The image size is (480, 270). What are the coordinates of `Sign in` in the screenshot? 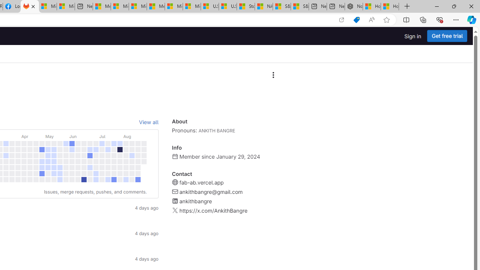 It's located at (412, 36).